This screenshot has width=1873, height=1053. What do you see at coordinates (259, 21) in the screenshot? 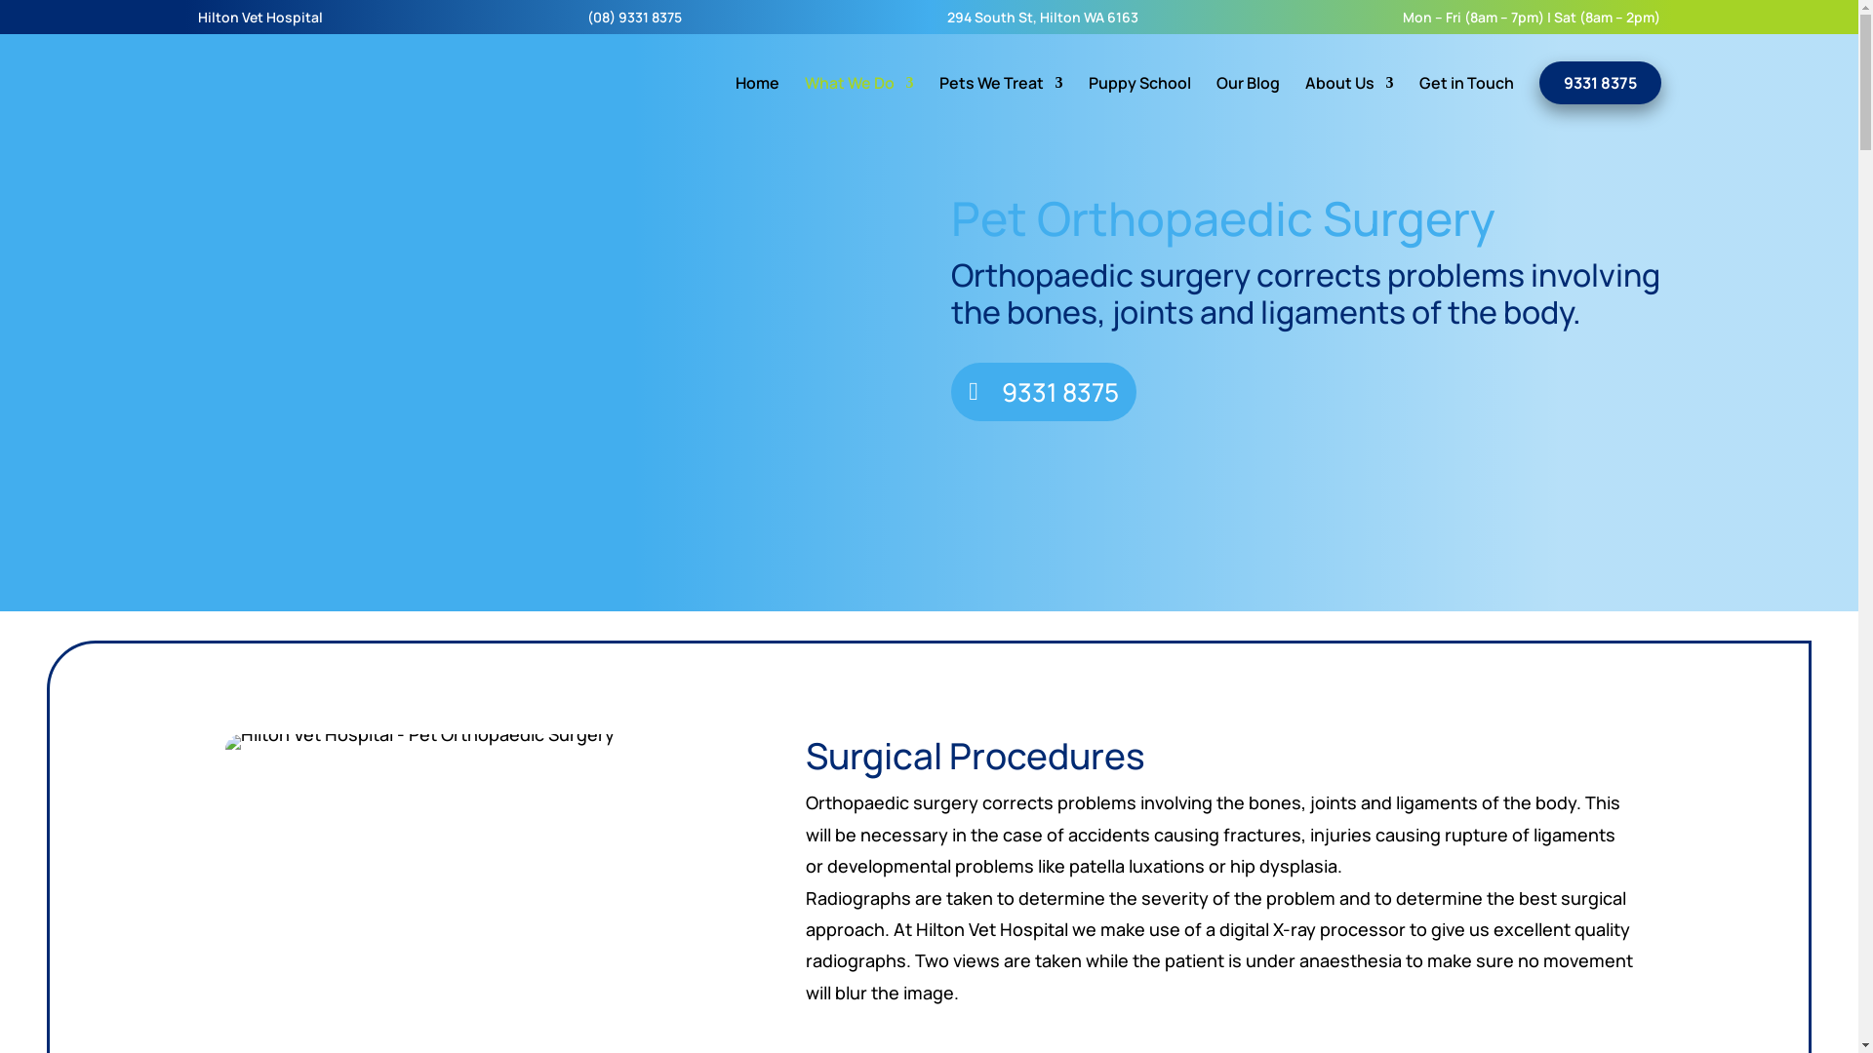
I see `Hilton Vet Hospital` at bounding box center [259, 21].